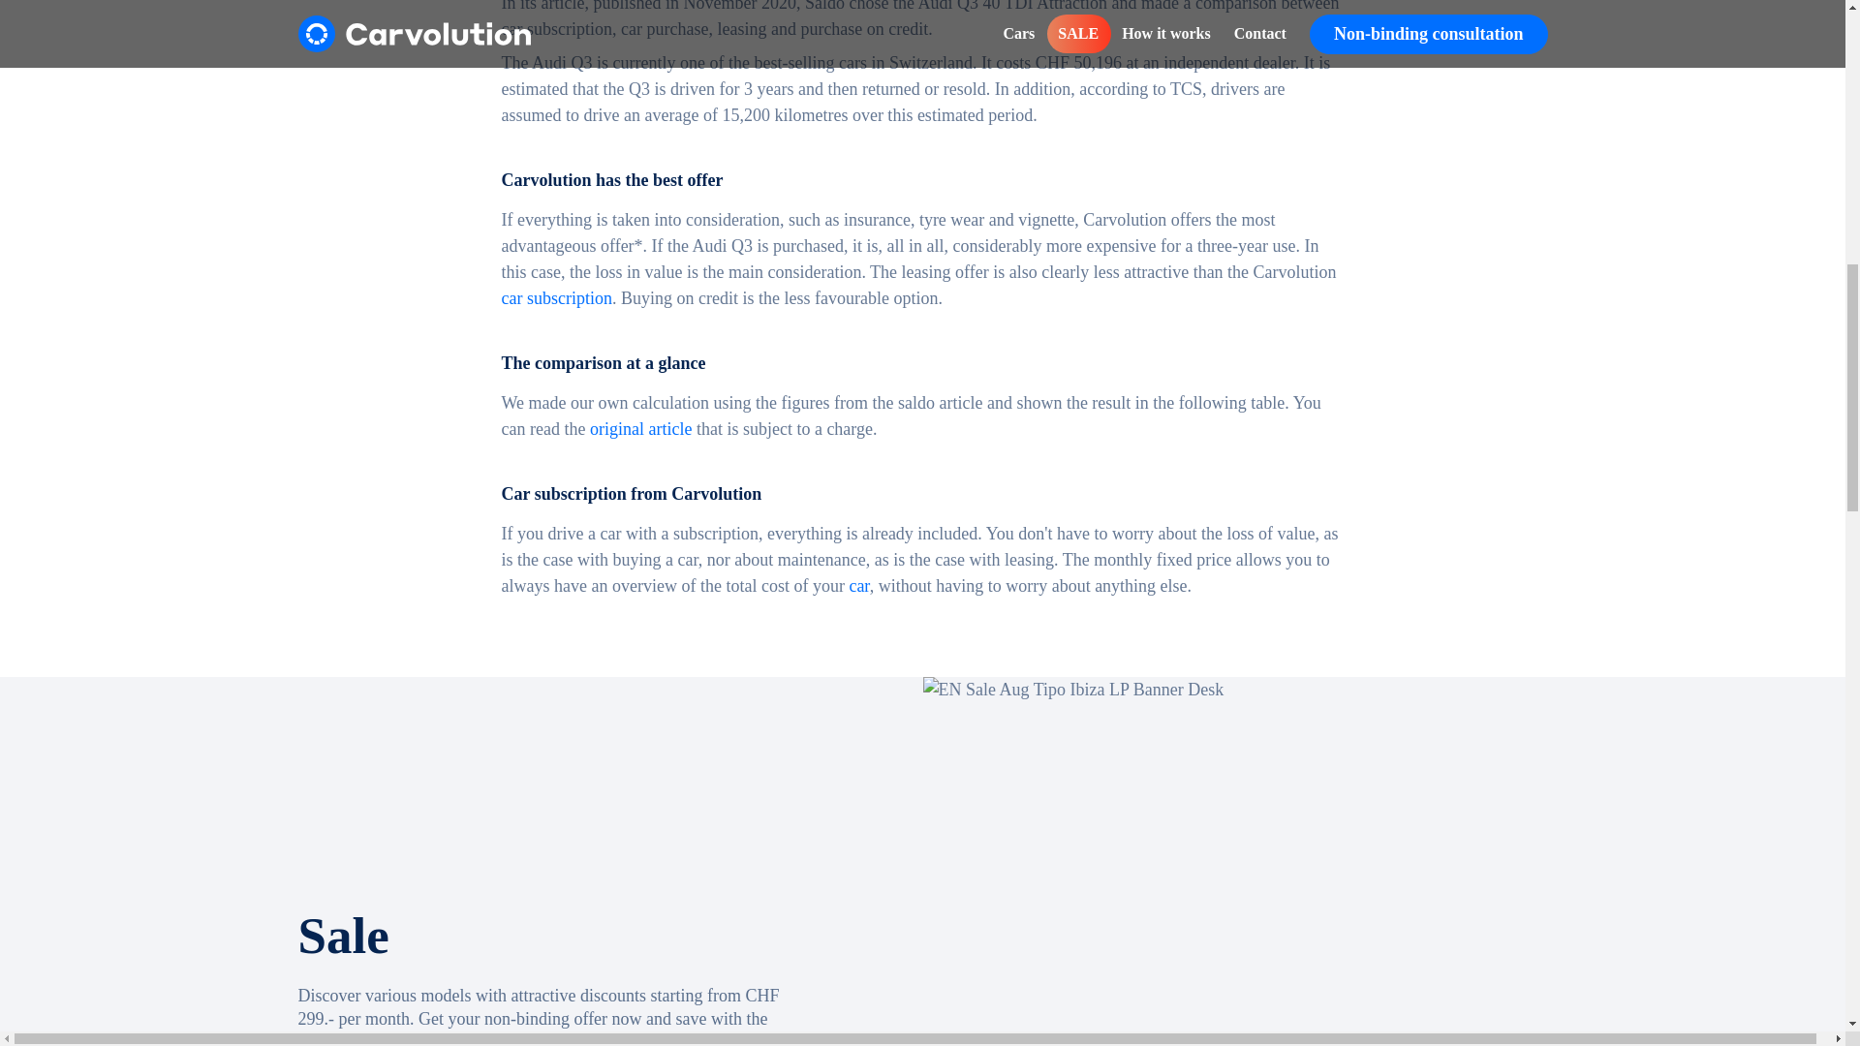 This screenshot has width=1860, height=1046. What do you see at coordinates (640, 428) in the screenshot?
I see `original article` at bounding box center [640, 428].